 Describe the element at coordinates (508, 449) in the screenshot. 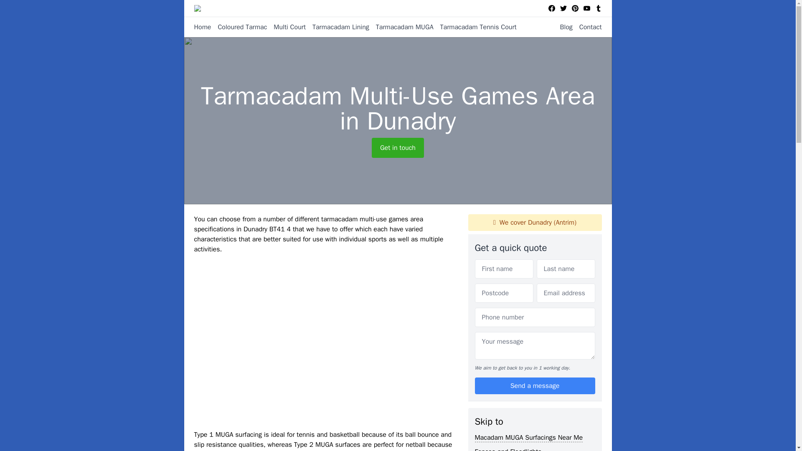

I see `Fences and Floodlights` at that location.